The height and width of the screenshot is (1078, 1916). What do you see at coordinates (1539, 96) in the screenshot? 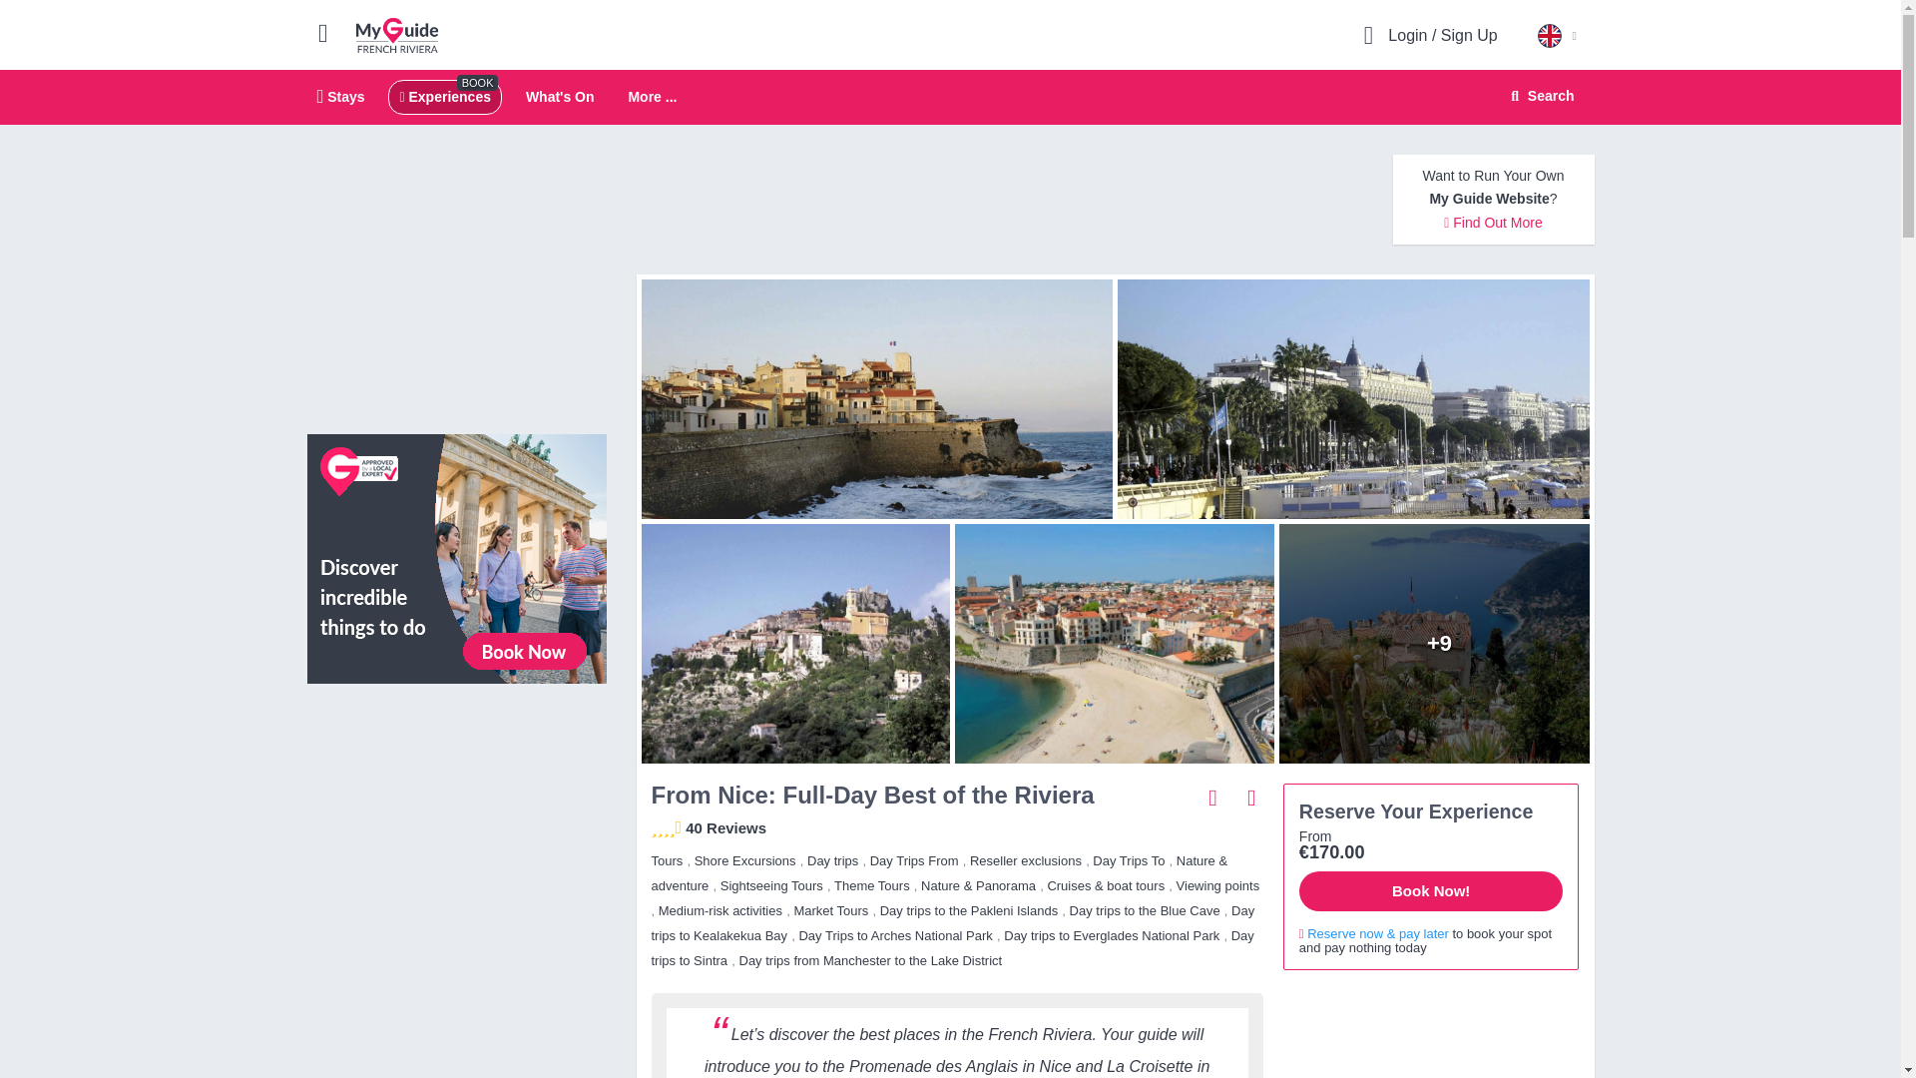
I see `What's On` at bounding box center [1539, 96].